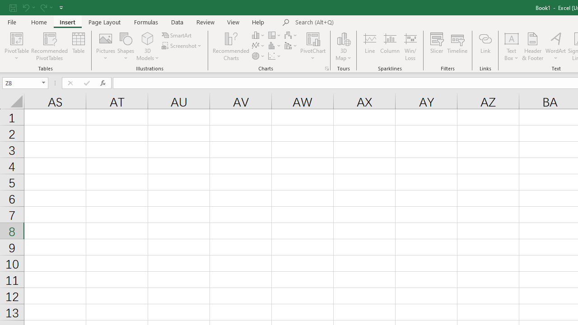 The height and width of the screenshot is (325, 578). I want to click on Timeline, so click(457, 46).